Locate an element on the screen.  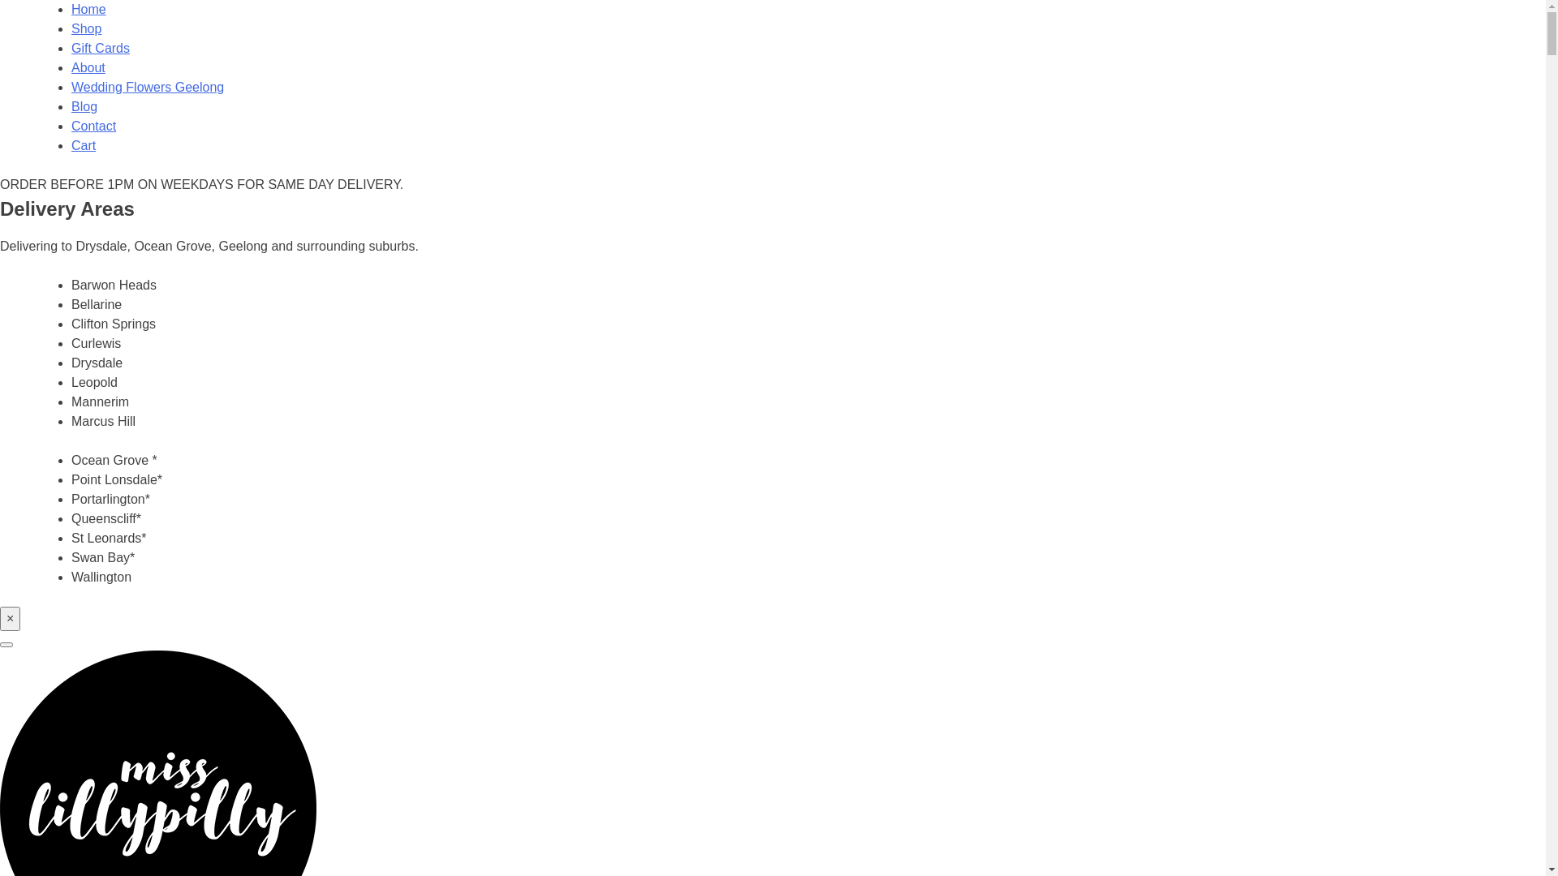
About is located at coordinates (88, 68).